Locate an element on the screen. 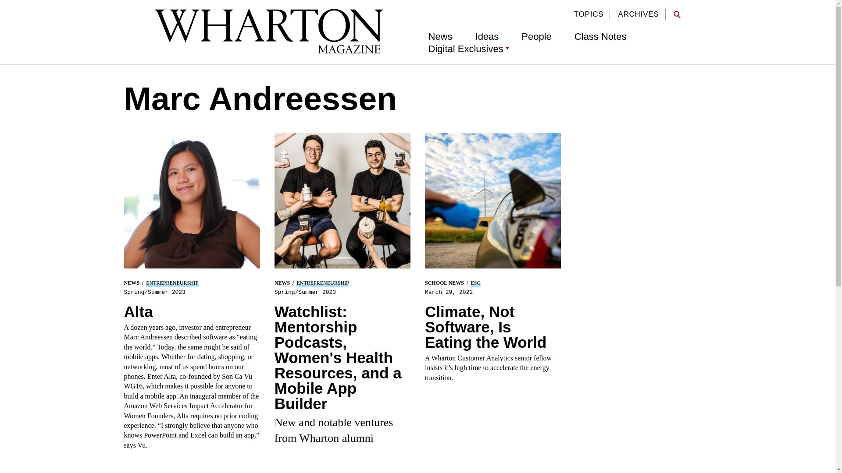  ARCHIVES is located at coordinates (638, 14).